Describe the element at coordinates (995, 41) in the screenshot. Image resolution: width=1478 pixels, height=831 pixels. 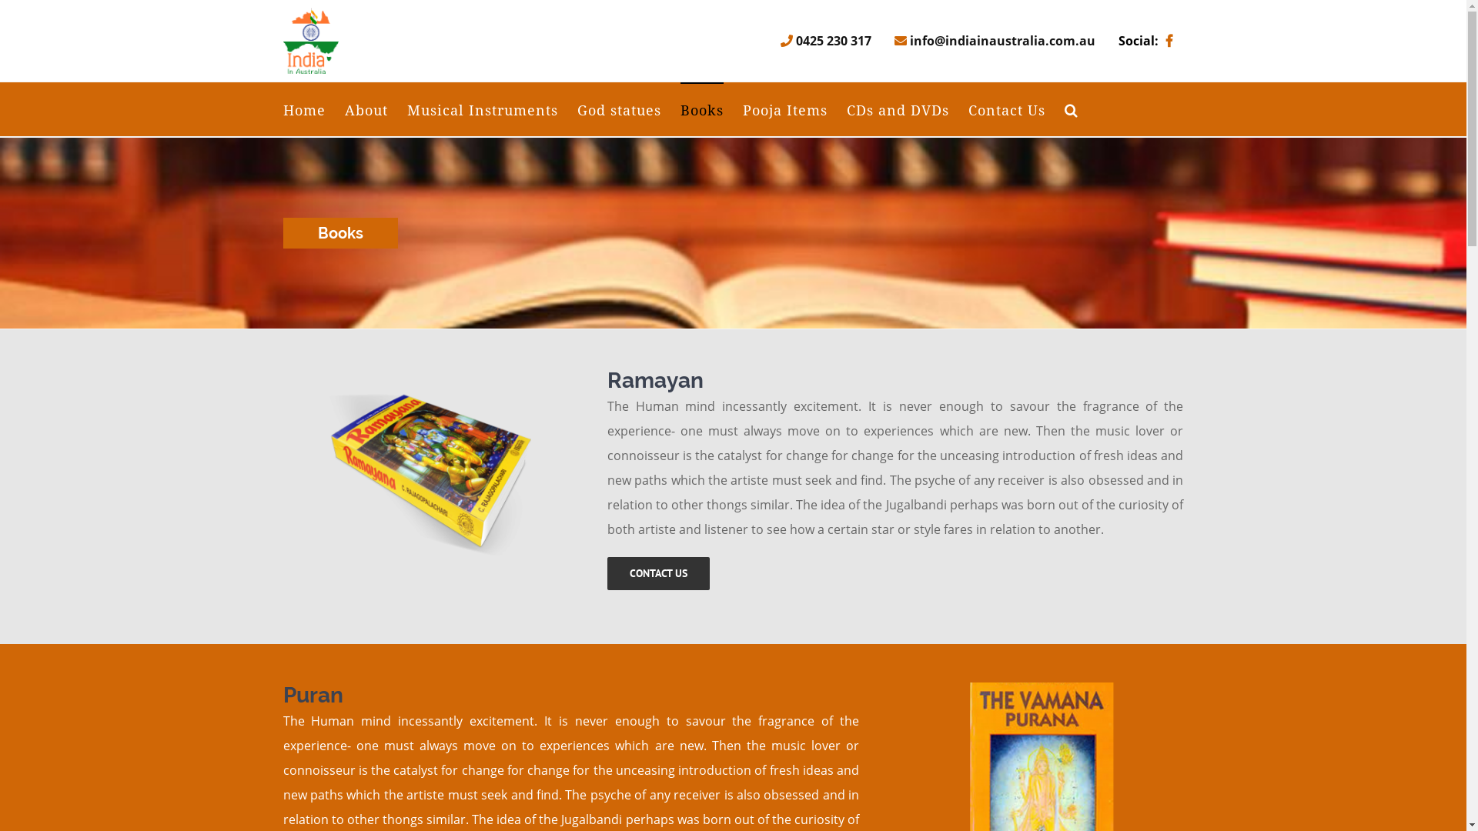
I see `info@indiainaustralia.com.au` at that location.